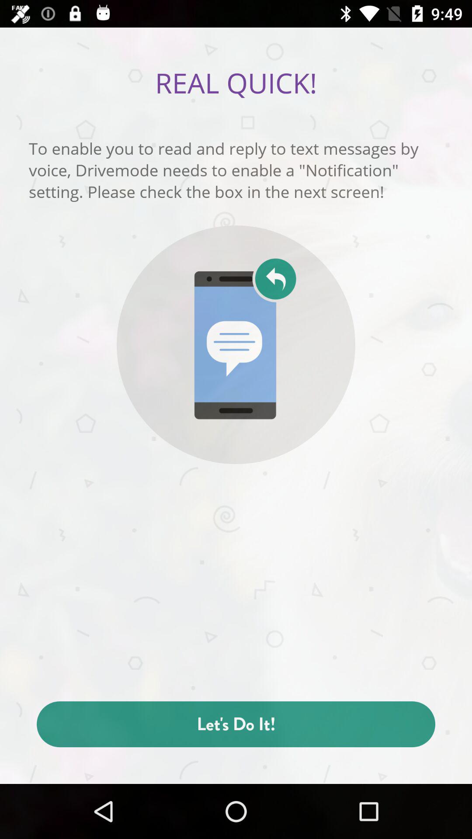 This screenshot has height=839, width=472. Describe the element at coordinates (236, 725) in the screenshot. I see `flip to let s do item` at that location.